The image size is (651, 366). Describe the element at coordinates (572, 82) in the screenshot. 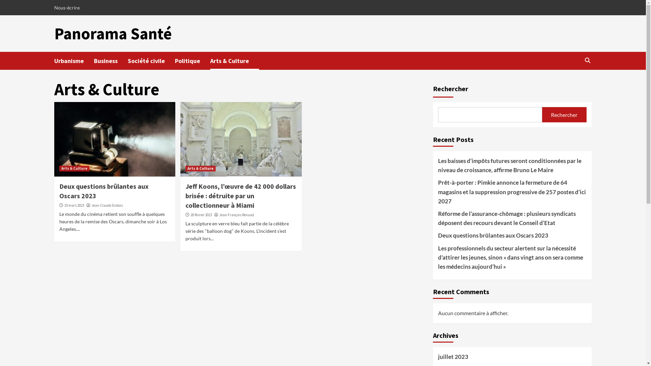

I see `Rechercher` at that location.